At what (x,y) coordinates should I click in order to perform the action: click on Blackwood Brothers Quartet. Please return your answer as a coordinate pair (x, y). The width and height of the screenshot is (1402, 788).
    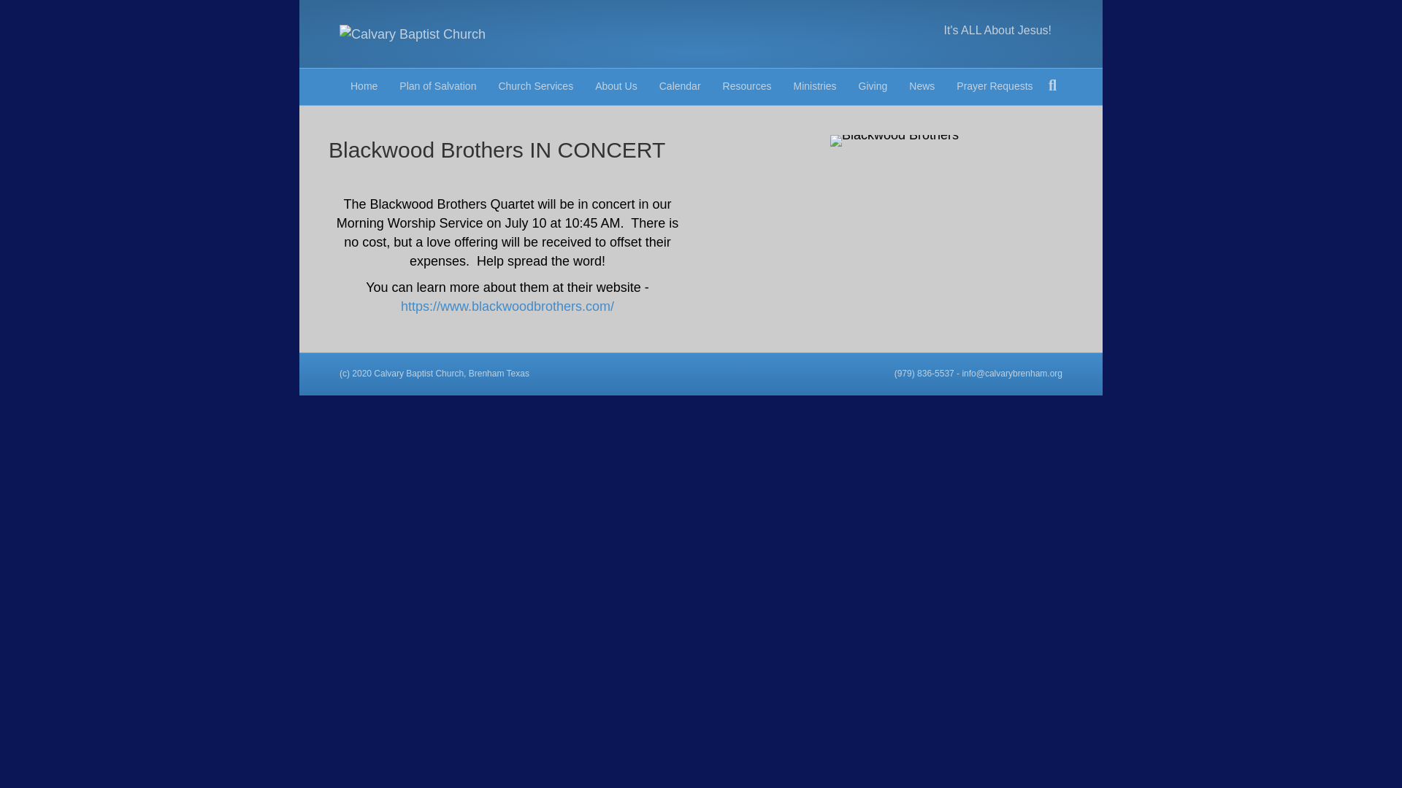
    Looking at the image, I should click on (894, 140).